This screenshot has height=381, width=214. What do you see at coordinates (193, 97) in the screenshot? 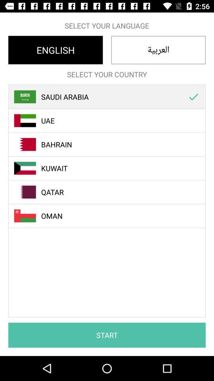
I see `press the icon above the start item` at bounding box center [193, 97].